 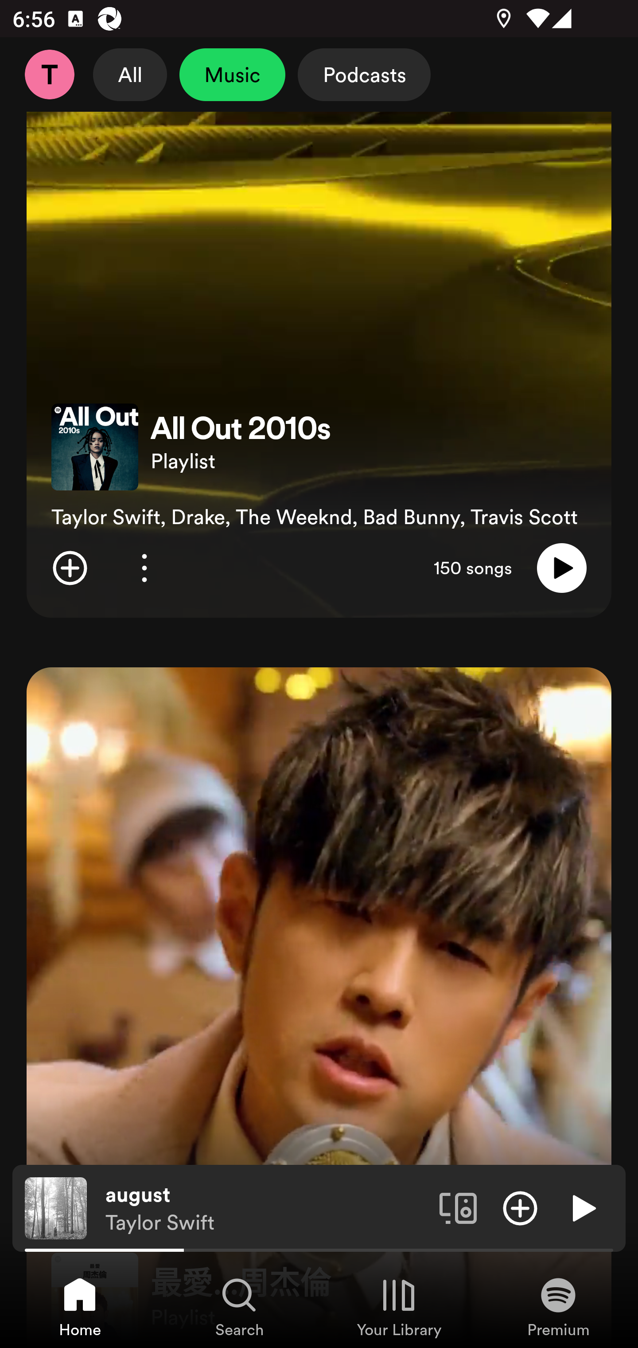 I want to click on Podcasts Select Podcasts, so click(x=364, y=74).